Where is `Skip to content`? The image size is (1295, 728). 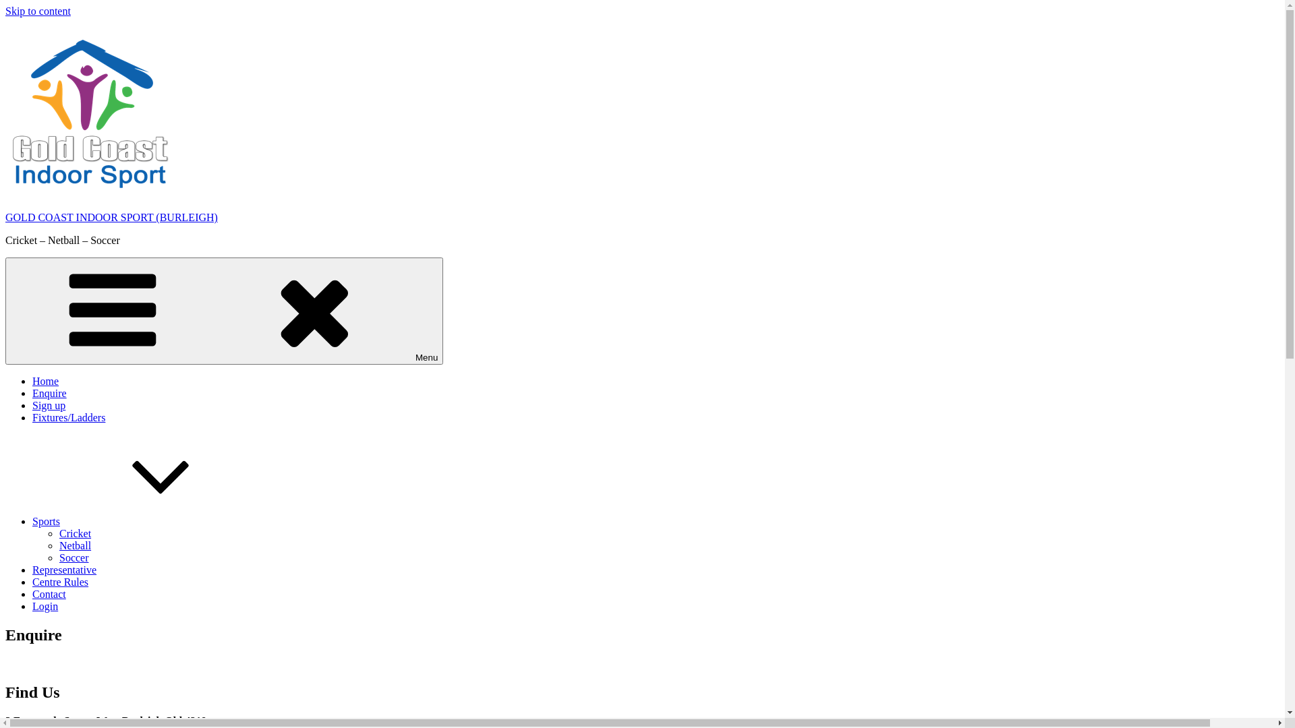
Skip to content is located at coordinates (38, 11).